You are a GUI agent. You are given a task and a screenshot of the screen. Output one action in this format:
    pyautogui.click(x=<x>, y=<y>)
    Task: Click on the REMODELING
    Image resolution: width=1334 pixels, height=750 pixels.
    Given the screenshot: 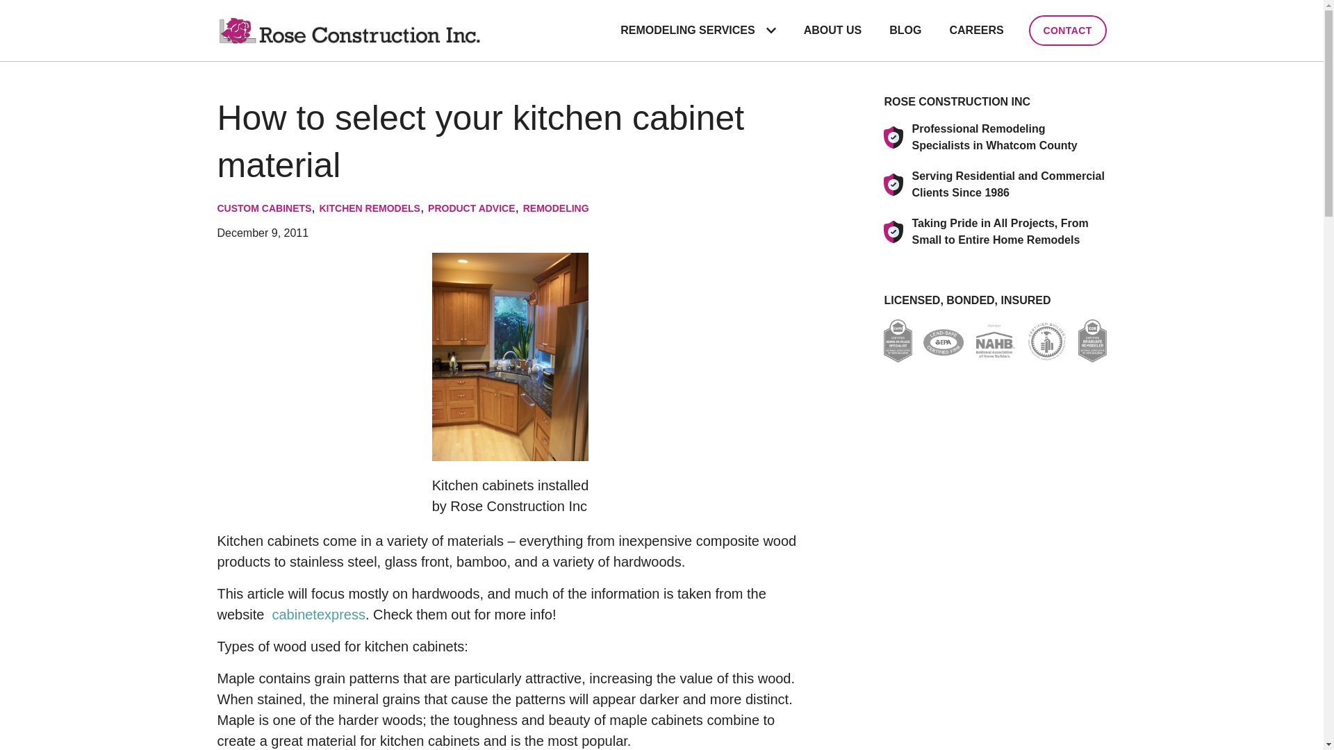 What is the action you would take?
    pyautogui.click(x=556, y=208)
    